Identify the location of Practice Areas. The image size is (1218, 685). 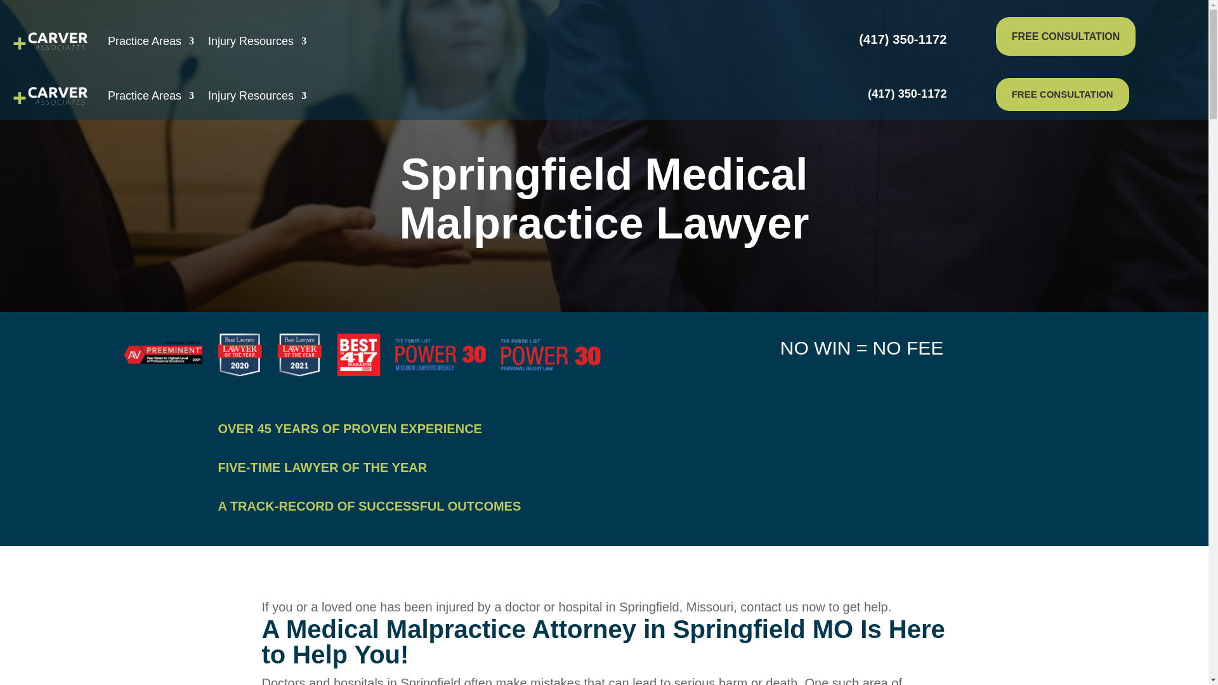
(151, 41).